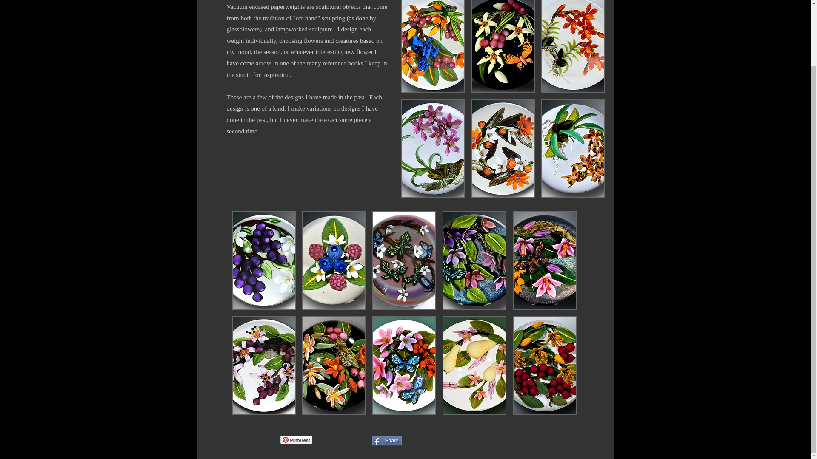  I want to click on Share, so click(386, 440).